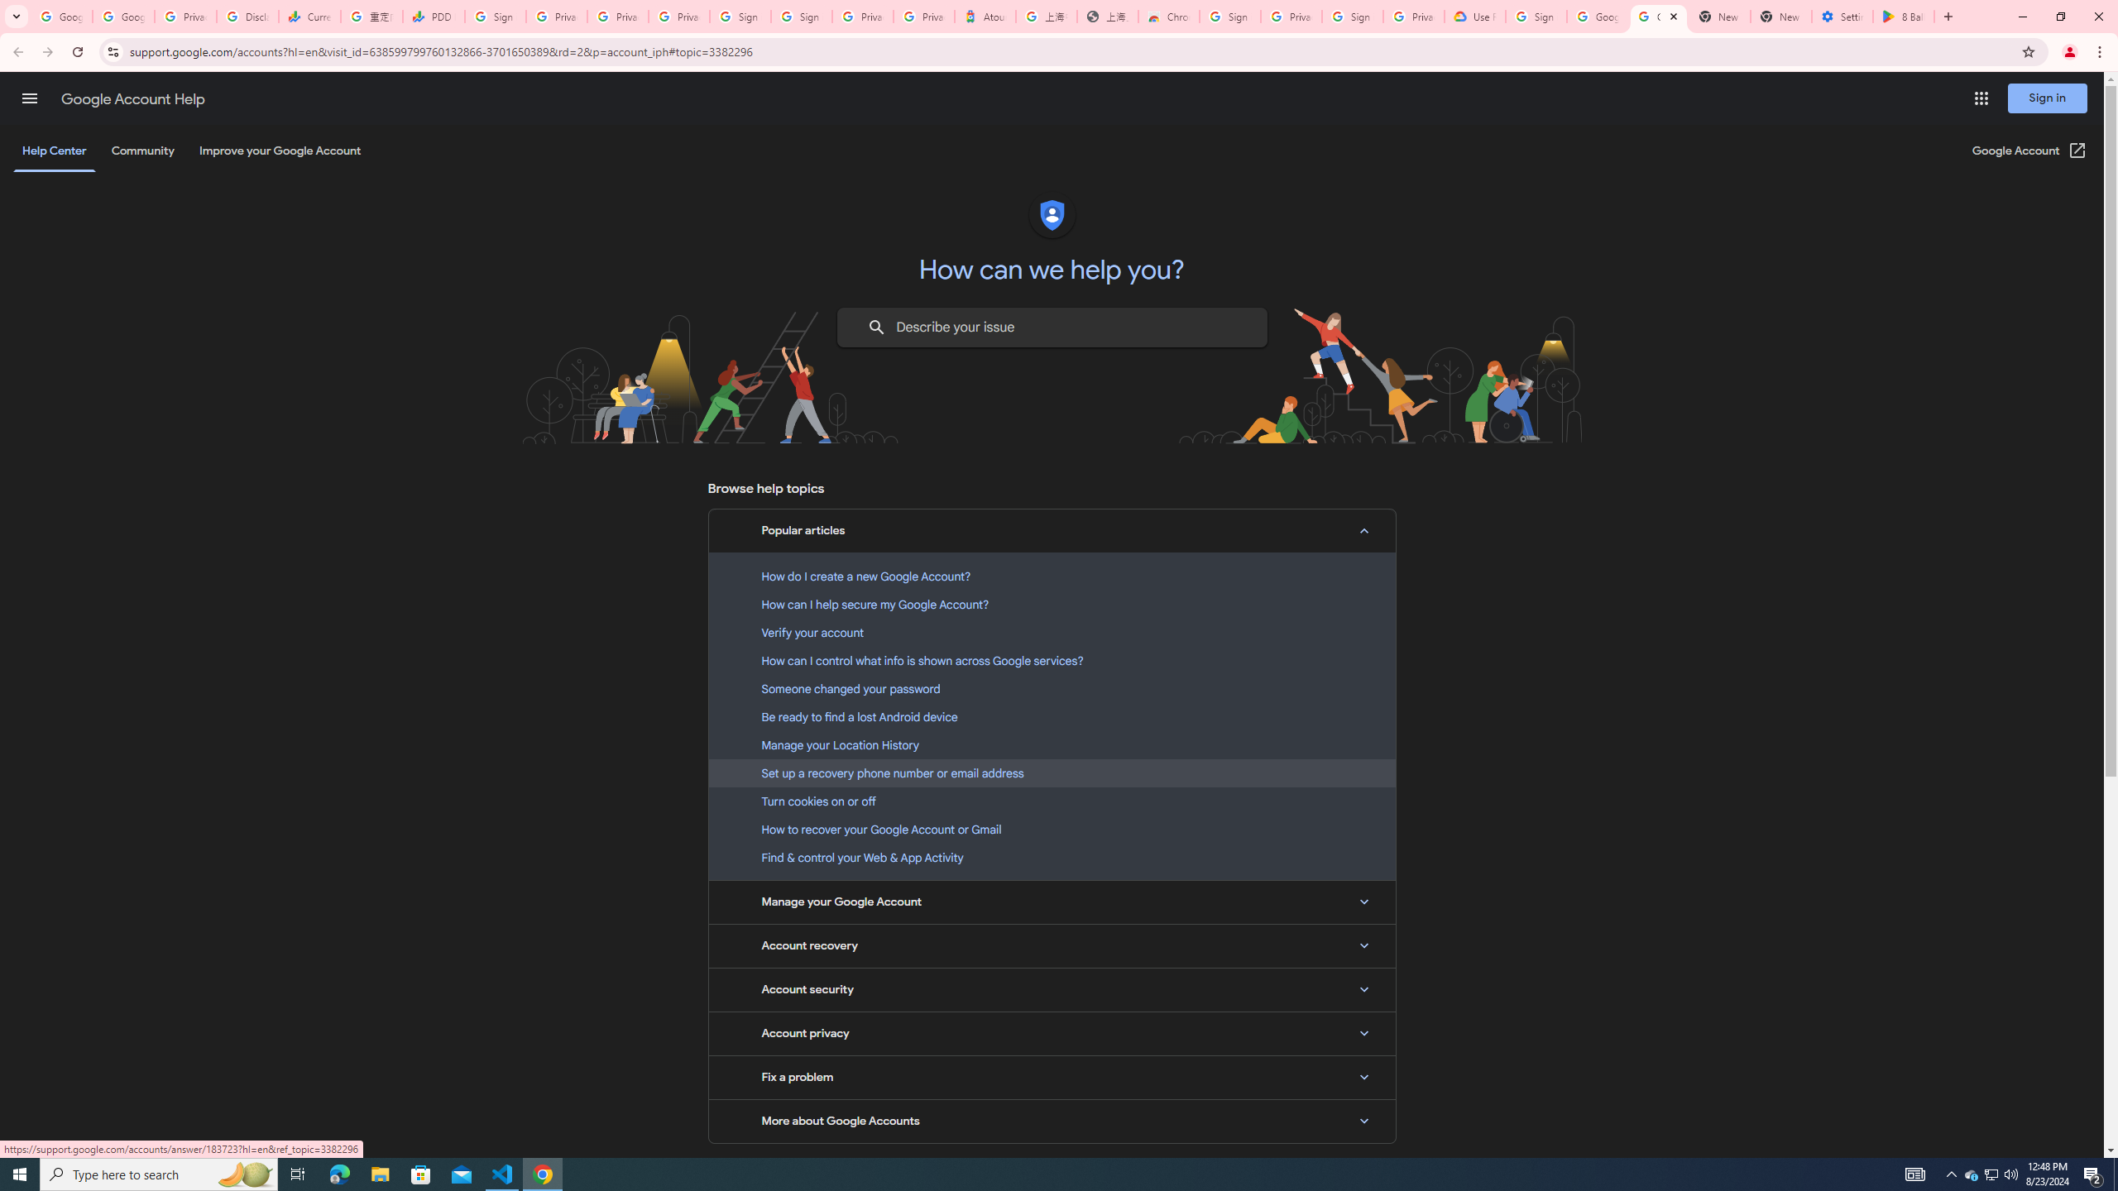 The height and width of the screenshot is (1191, 2118). What do you see at coordinates (142, 151) in the screenshot?
I see `Community` at bounding box center [142, 151].